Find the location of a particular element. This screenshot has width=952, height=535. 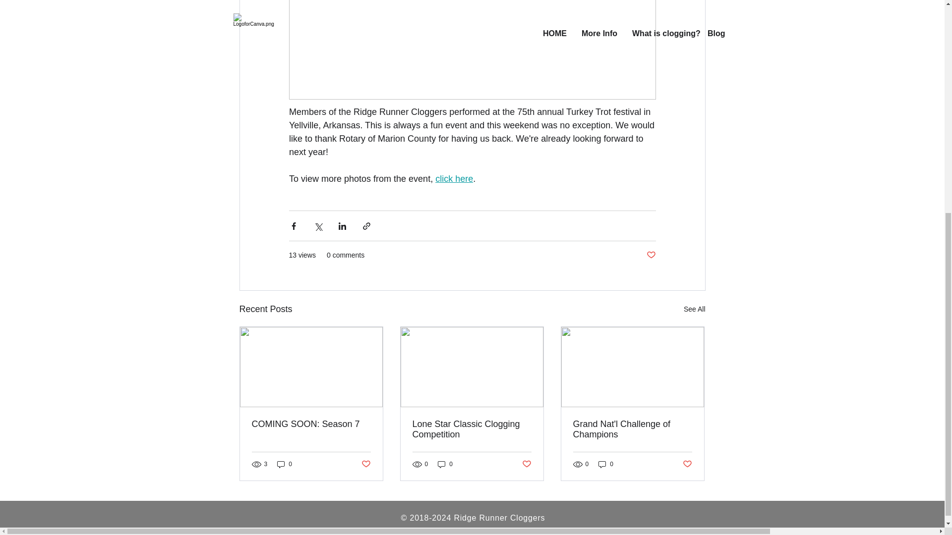

See All is located at coordinates (694, 309).